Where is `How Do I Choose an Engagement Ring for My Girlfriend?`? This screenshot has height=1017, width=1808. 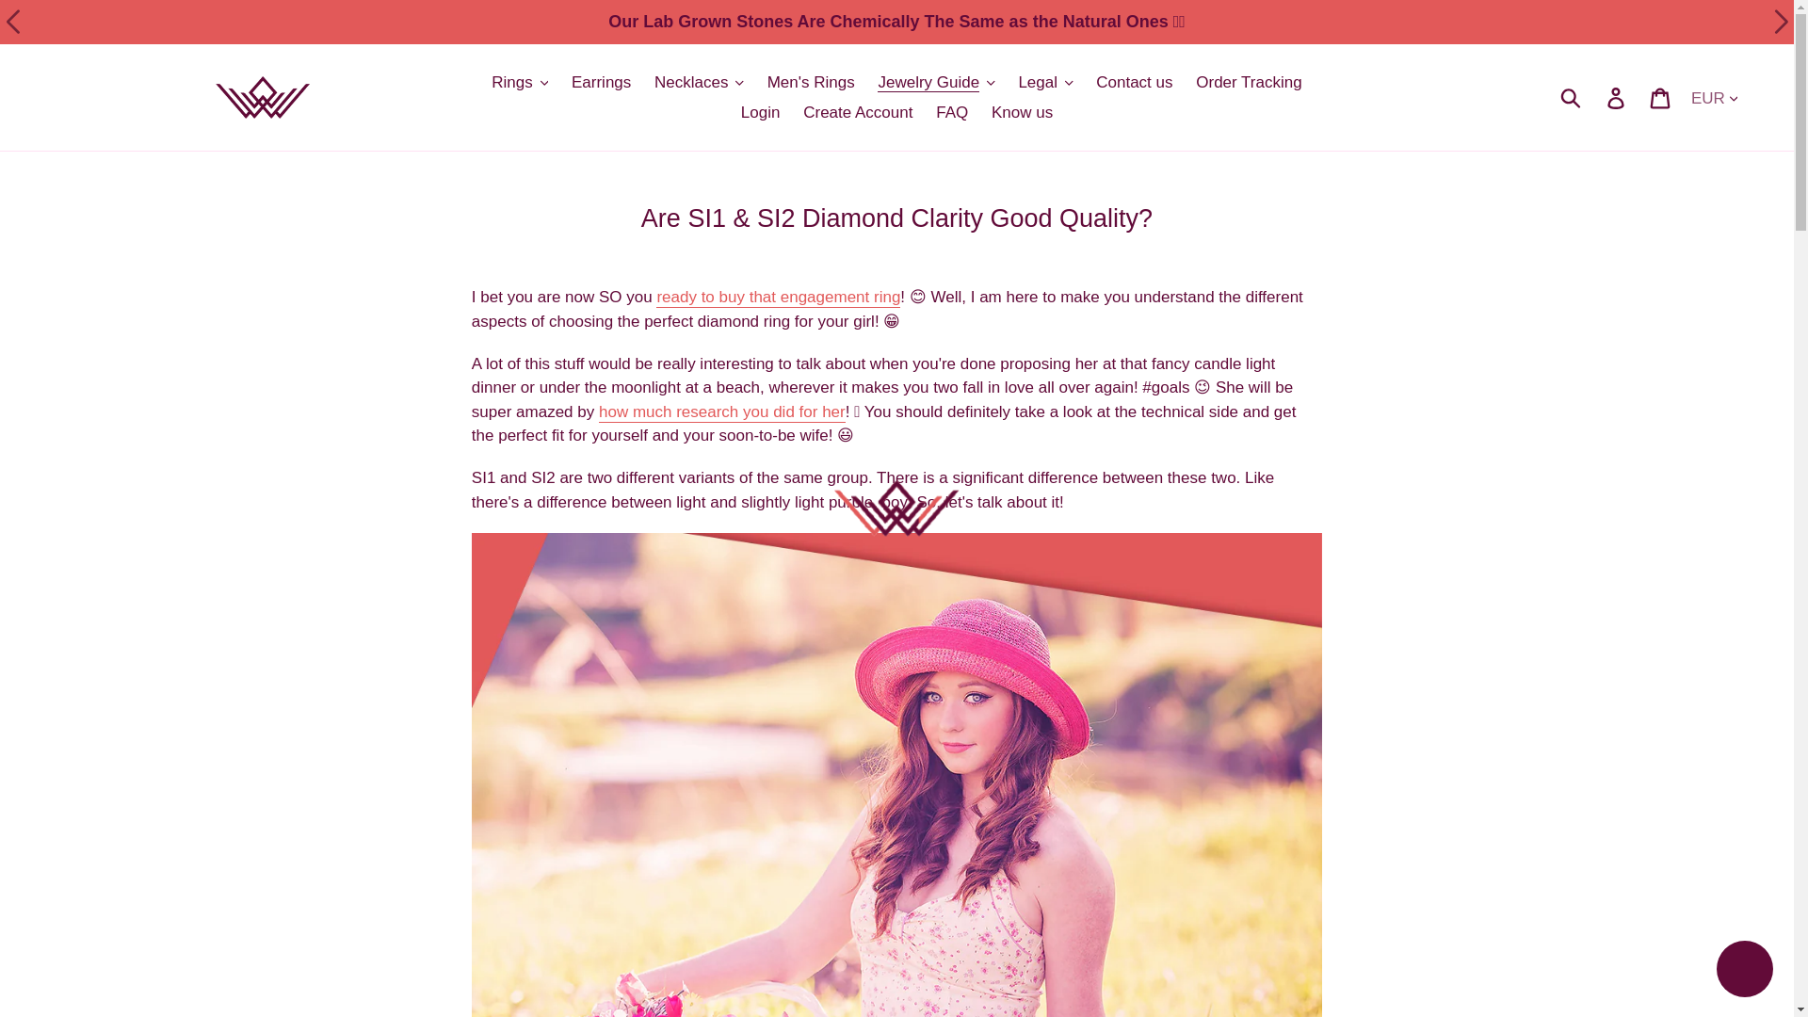 How Do I Choose an Engagement Ring for My Girlfriend? is located at coordinates (721, 412).